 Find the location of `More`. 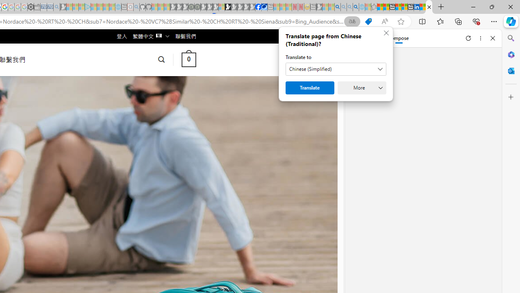

More is located at coordinates (362, 88).